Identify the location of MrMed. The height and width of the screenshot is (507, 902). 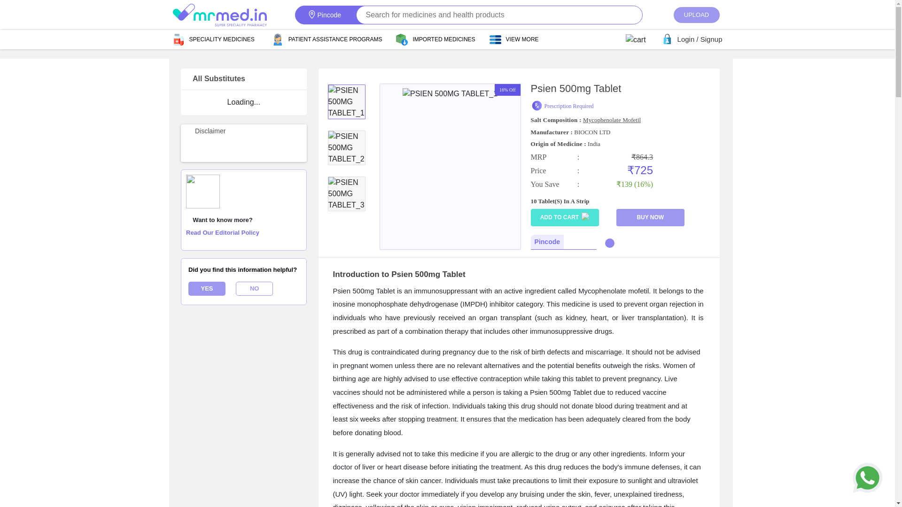
(220, 15).